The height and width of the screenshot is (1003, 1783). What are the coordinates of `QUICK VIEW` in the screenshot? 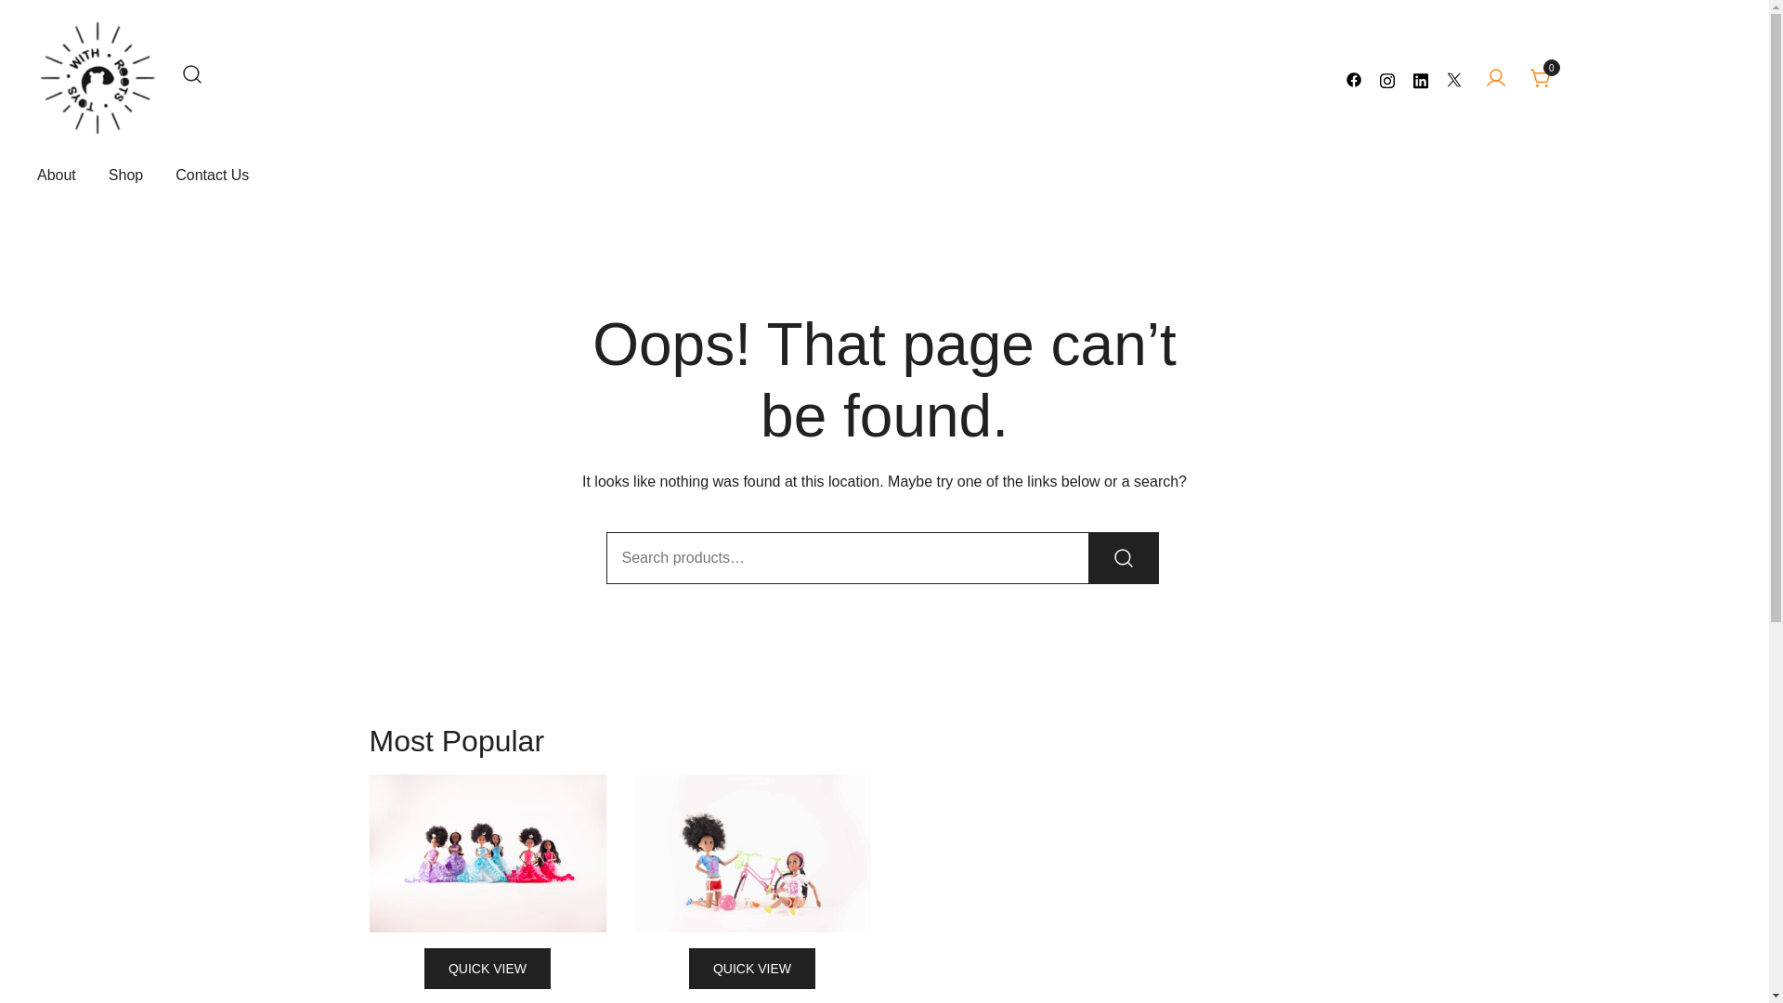 It's located at (487, 968).